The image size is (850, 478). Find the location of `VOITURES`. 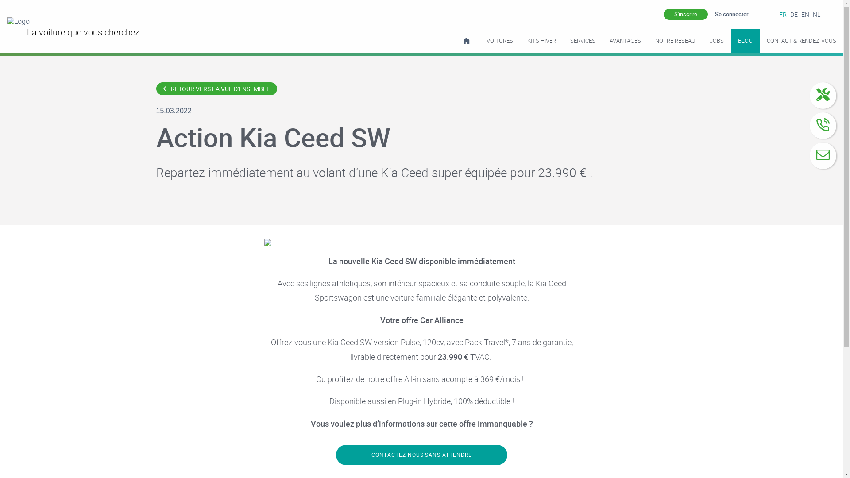

VOITURES is located at coordinates (500, 41).